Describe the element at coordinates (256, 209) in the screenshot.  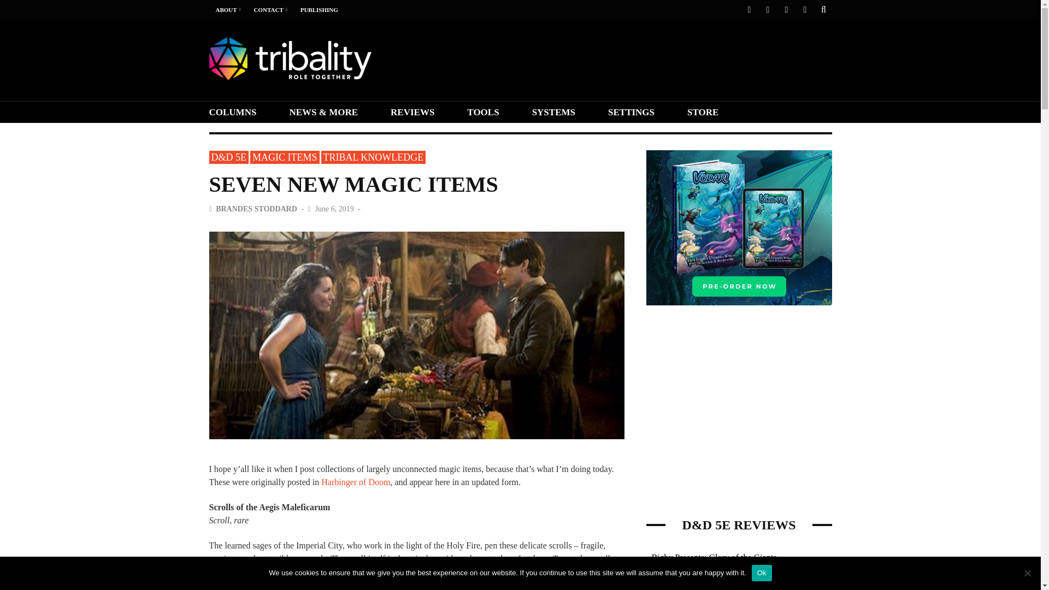
I see `Posts by Brandes Stoddard` at that location.